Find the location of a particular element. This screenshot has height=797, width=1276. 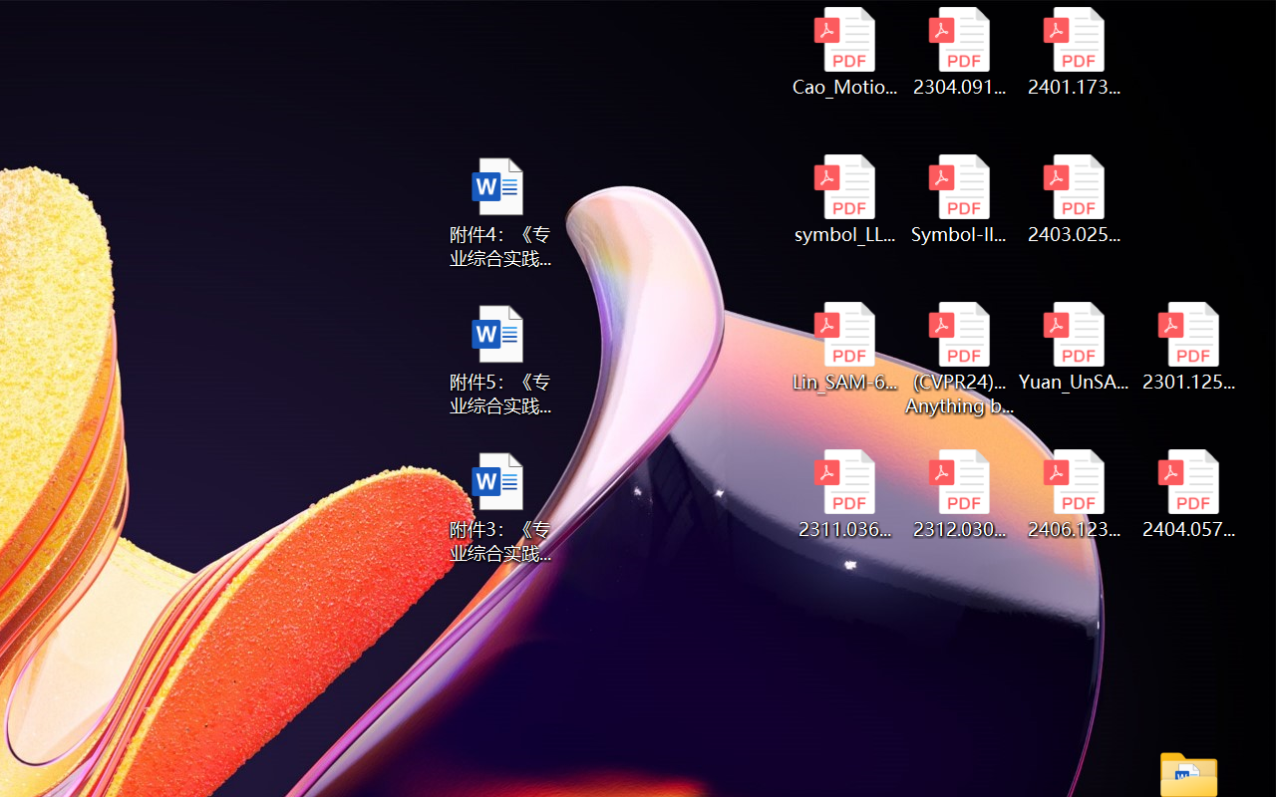

2406.12373v2.pdf is located at coordinates (1075, 494).